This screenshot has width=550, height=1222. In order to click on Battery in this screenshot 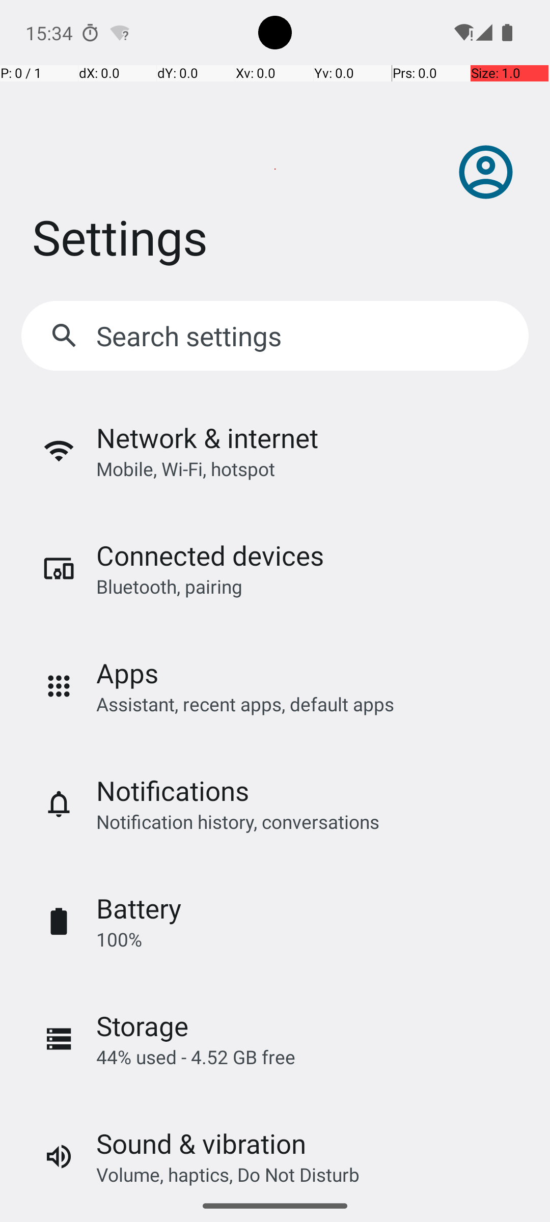, I will do `click(139, 908)`.